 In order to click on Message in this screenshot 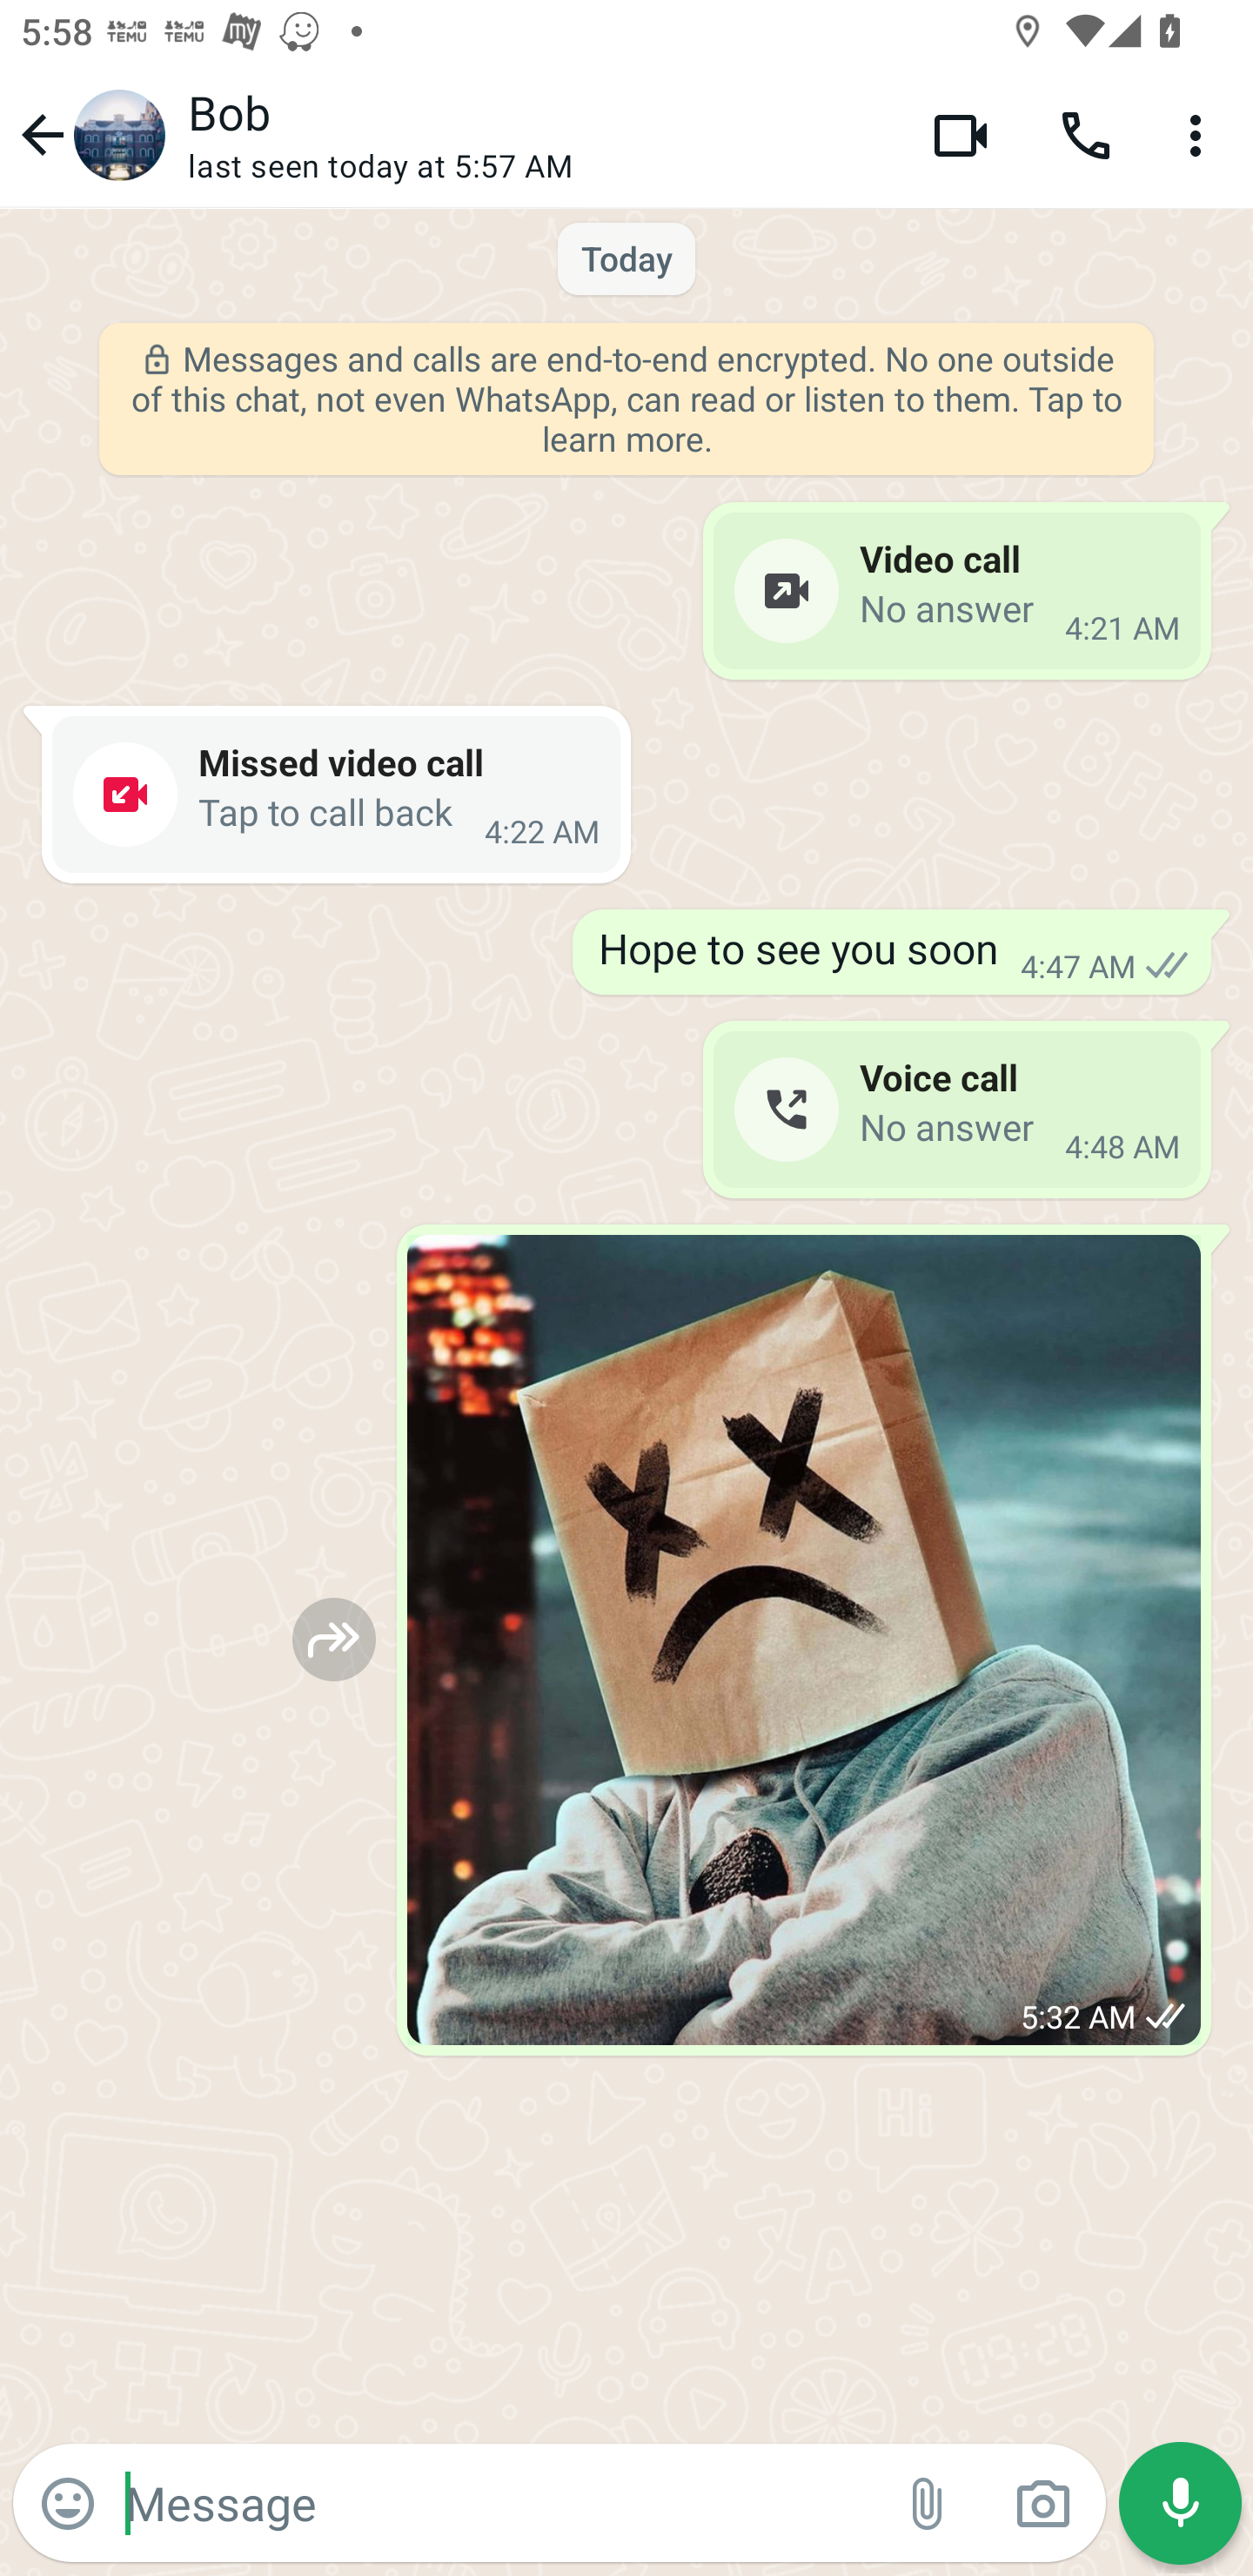, I will do `click(498, 2502)`.